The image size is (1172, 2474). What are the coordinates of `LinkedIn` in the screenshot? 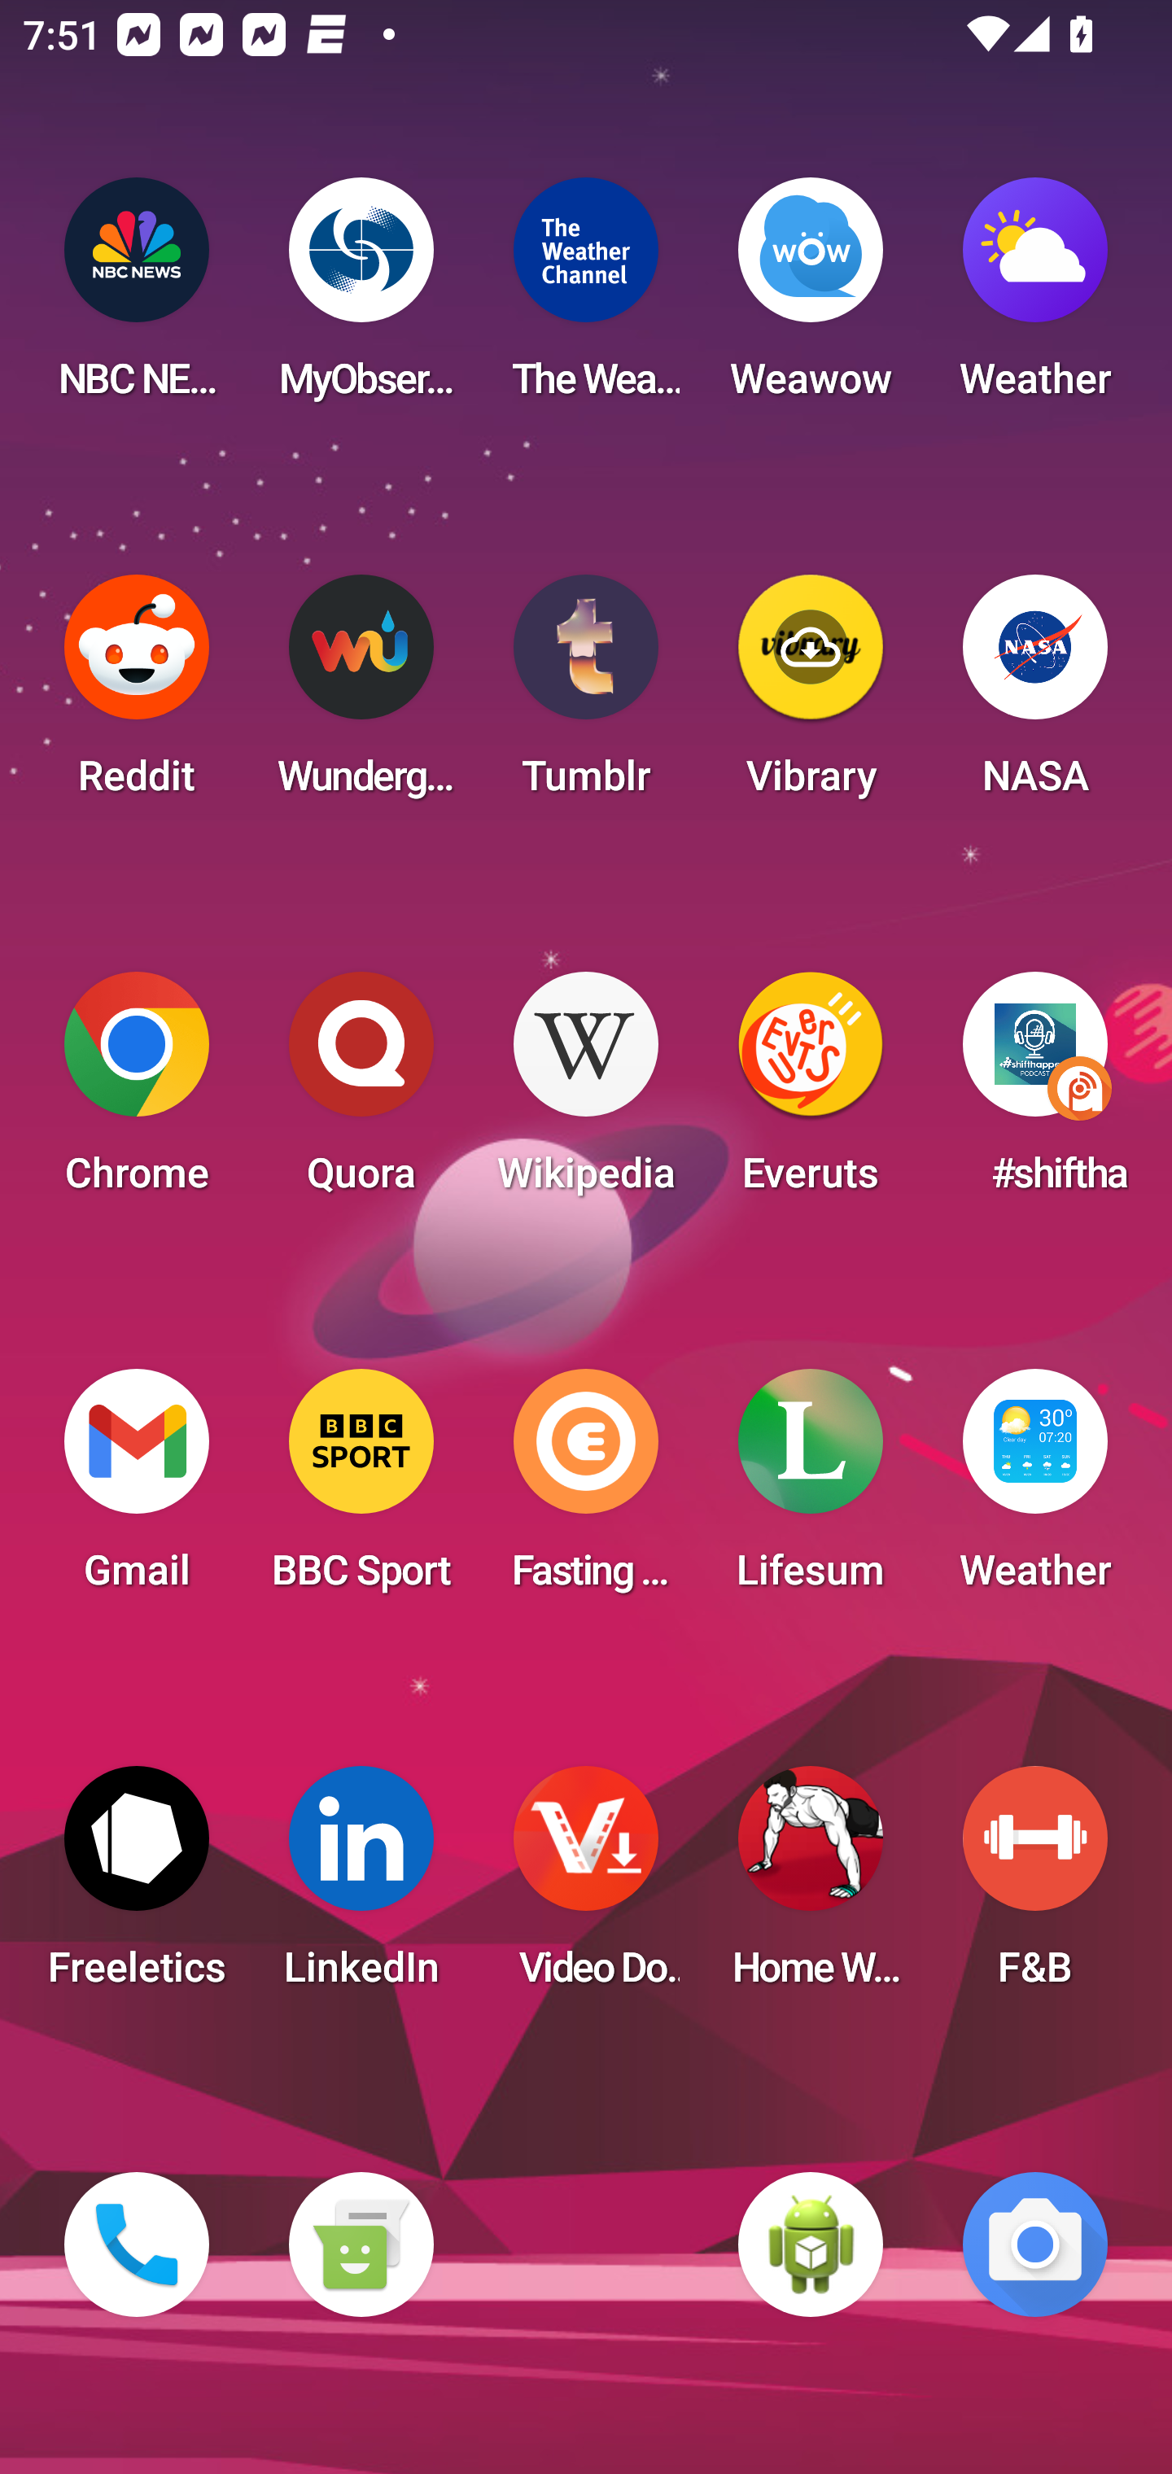 It's located at (361, 1886).